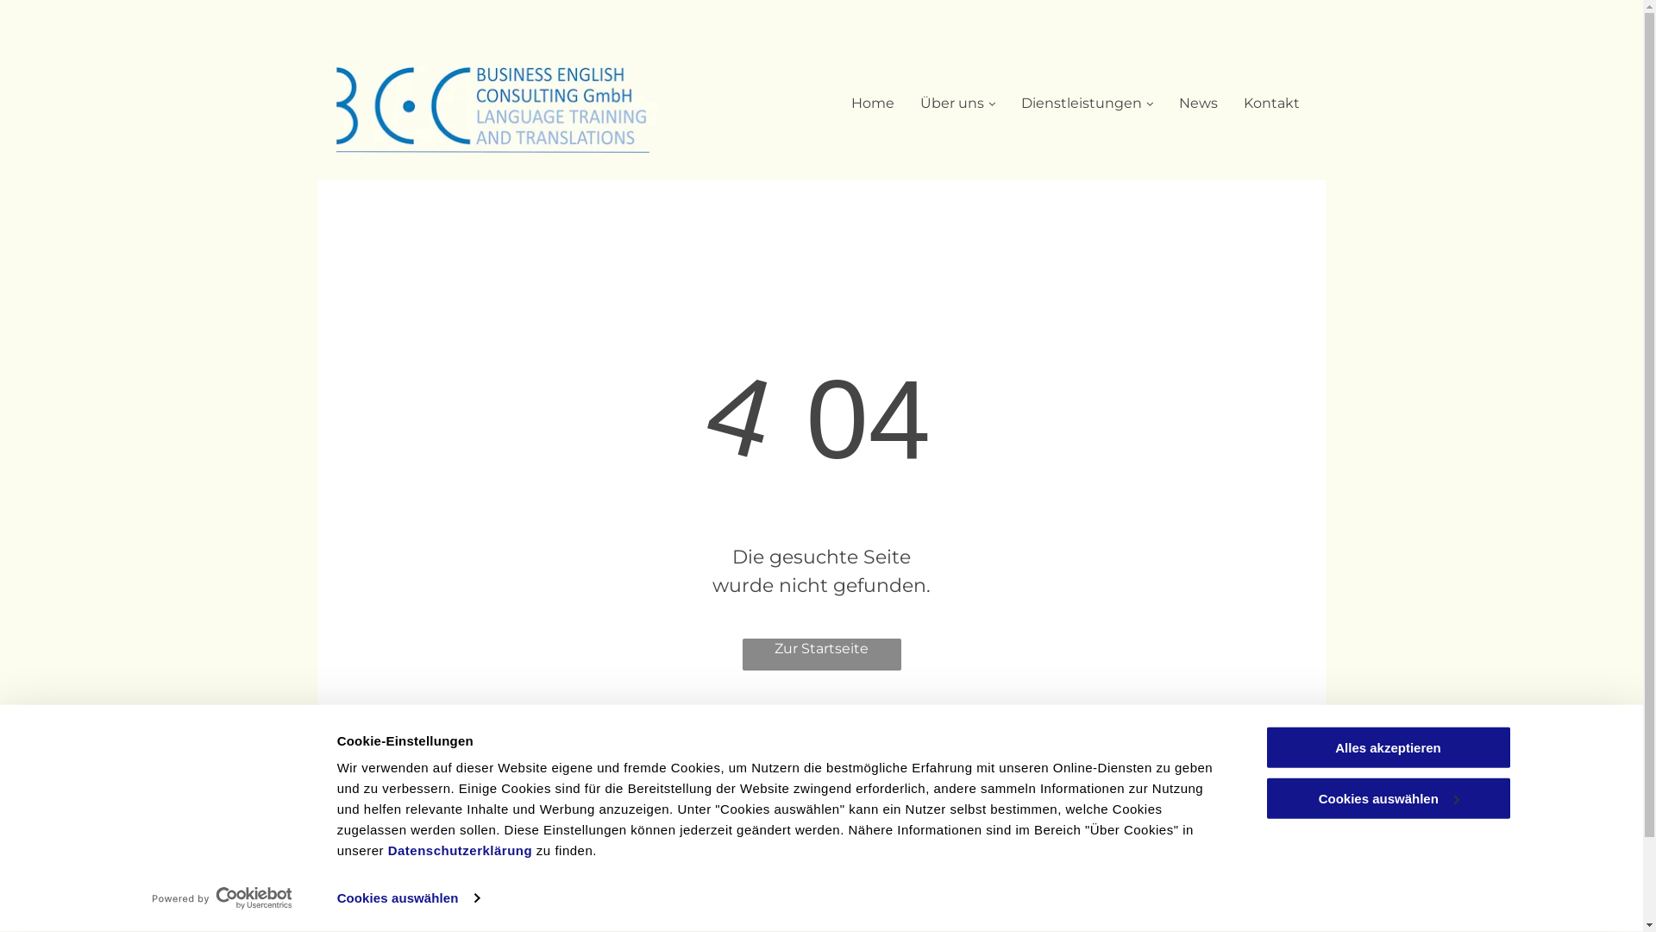  I want to click on Alles akzeptieren, so click(1388, 747).